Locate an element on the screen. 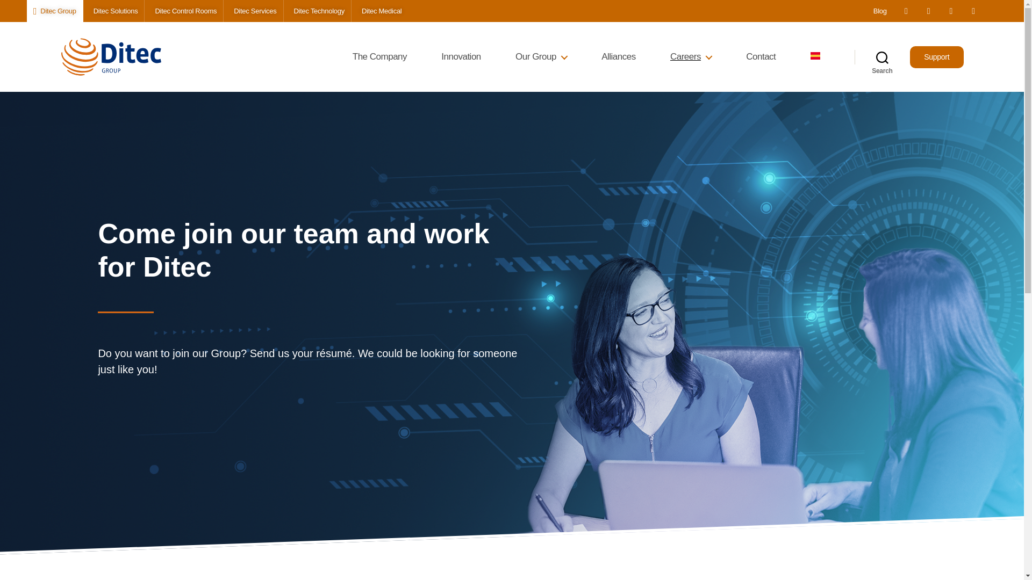 Image resolution: width=1032 pixels, height=580 pixels. Careers is located at coordinates (691, 57).